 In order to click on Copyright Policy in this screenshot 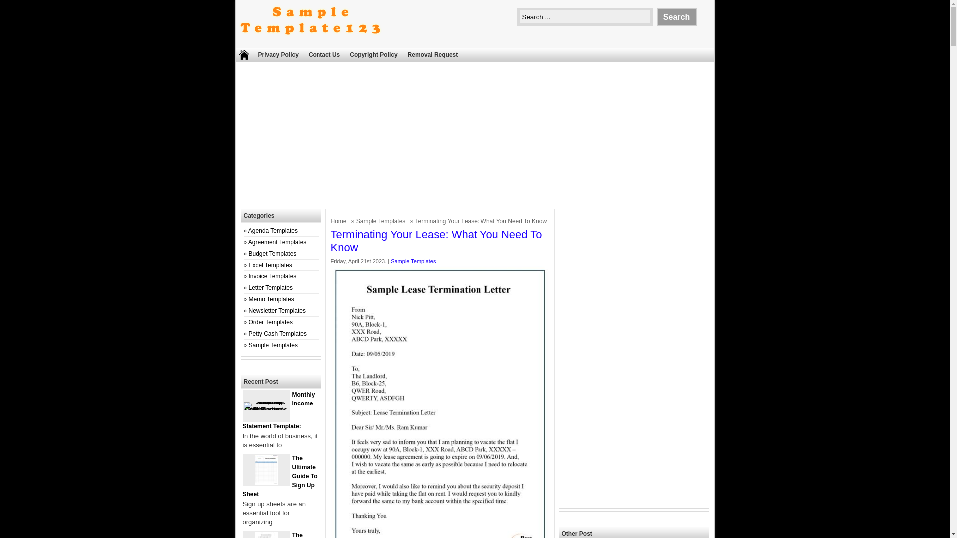, I will do `click(373, 55)`.